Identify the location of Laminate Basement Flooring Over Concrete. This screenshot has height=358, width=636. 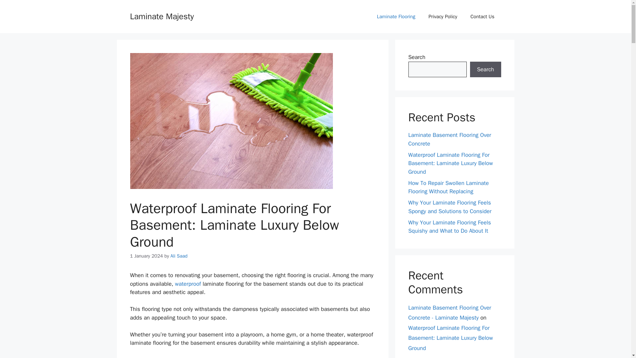
(450, 139).